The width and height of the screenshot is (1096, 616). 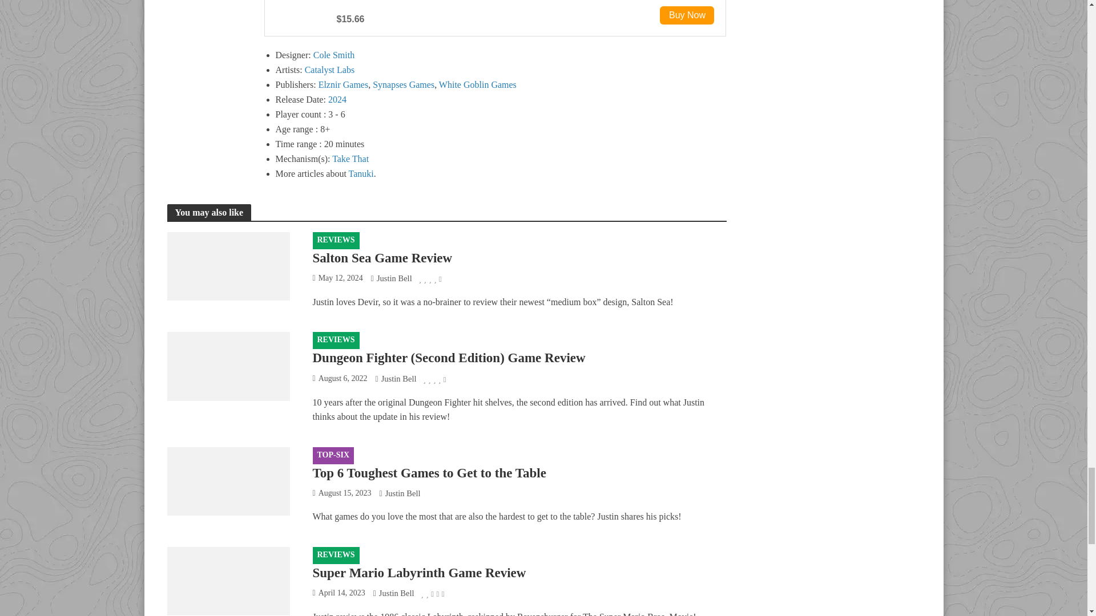 What do you see at coordinates (227, 480) in the screenshot?
I see `Top 6 Toughest Games to Get to the Table` at bounding box center [227, 480].